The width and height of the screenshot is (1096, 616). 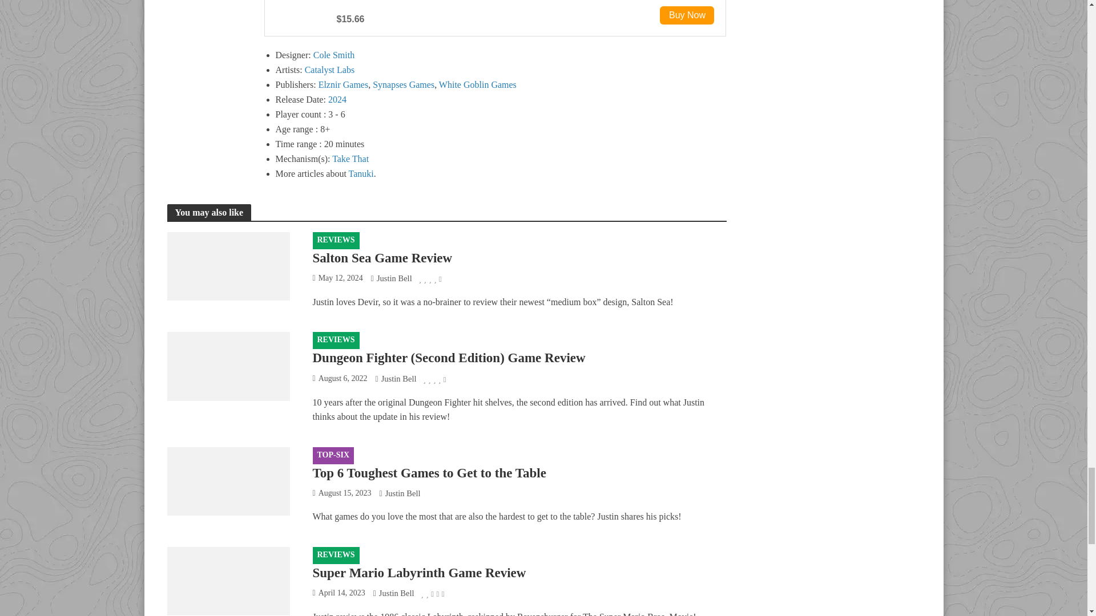 What do you see at coordinates (227, 480) in the screenshot?
I see `Top 6 Toughest Games to Get to the Table` at bounding box center [227, 480].